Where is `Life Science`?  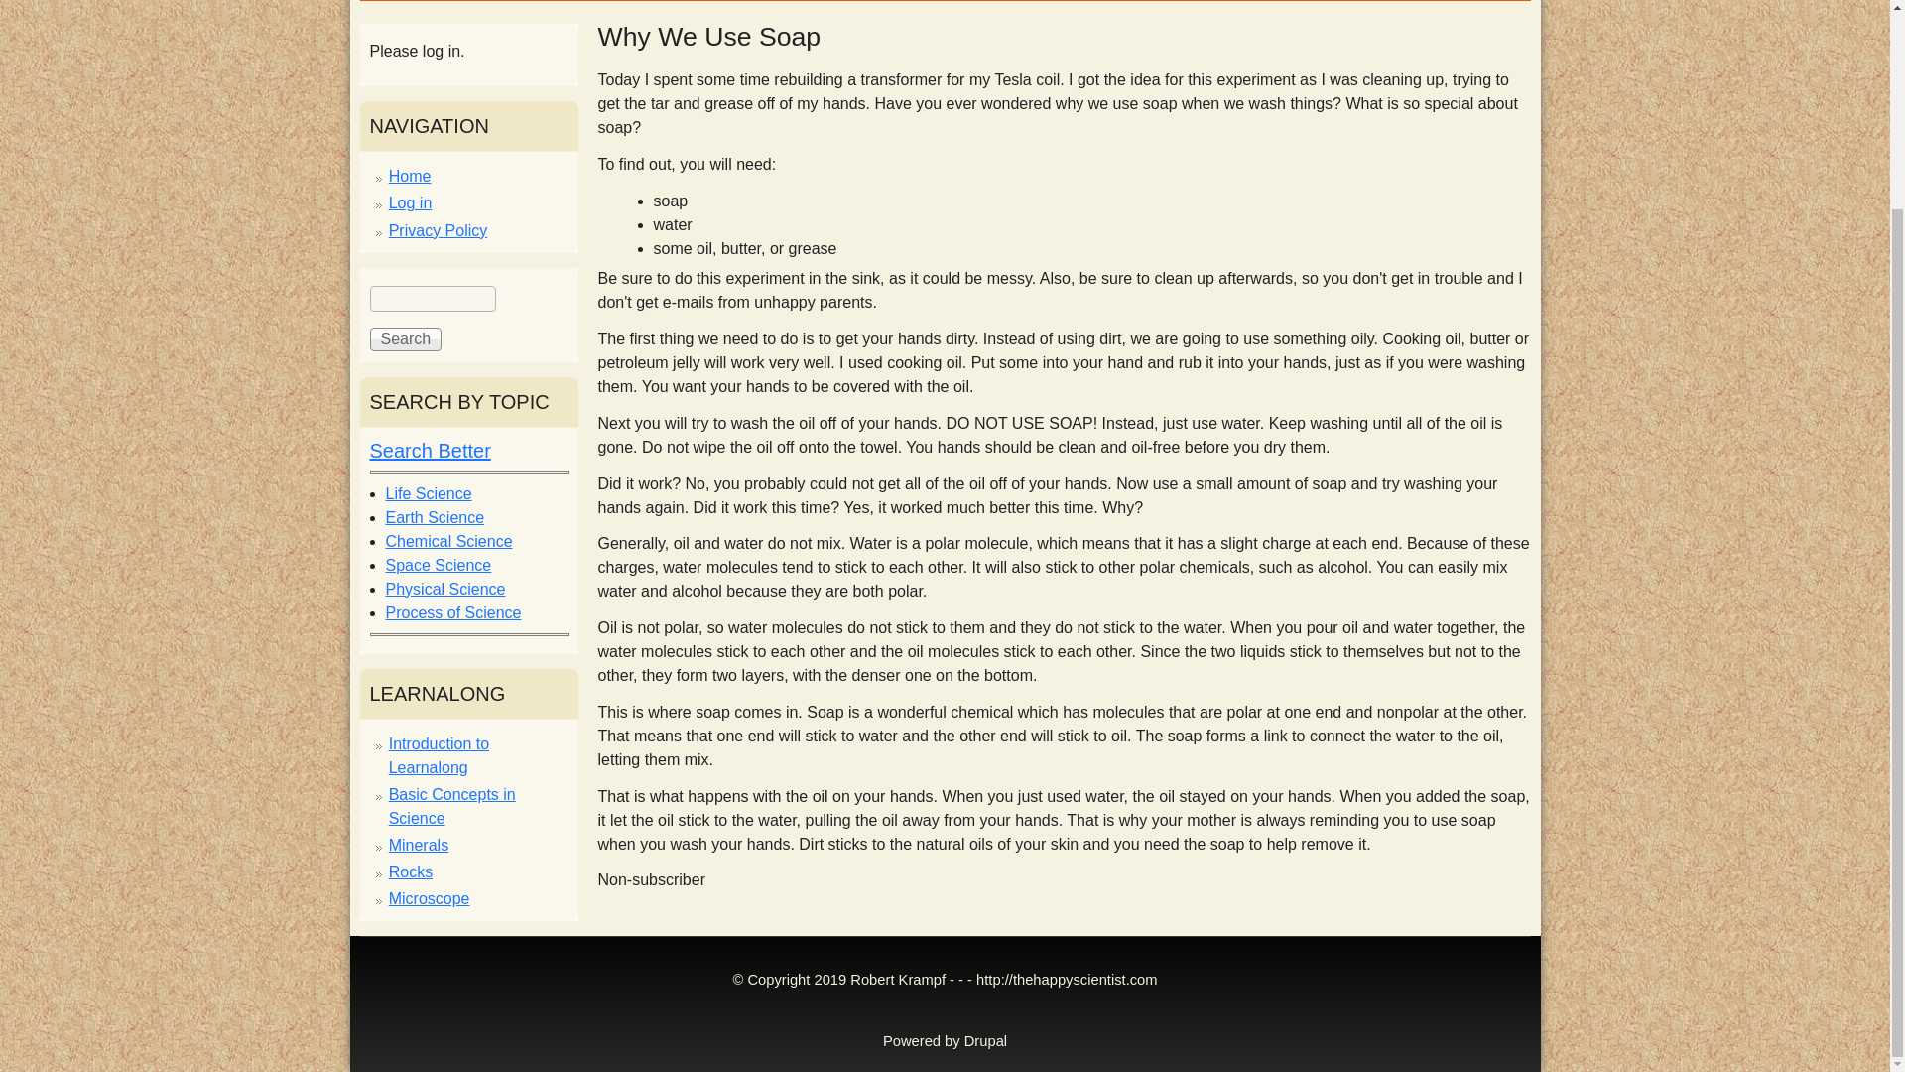 Life Science is located at coordinates (427, 494).